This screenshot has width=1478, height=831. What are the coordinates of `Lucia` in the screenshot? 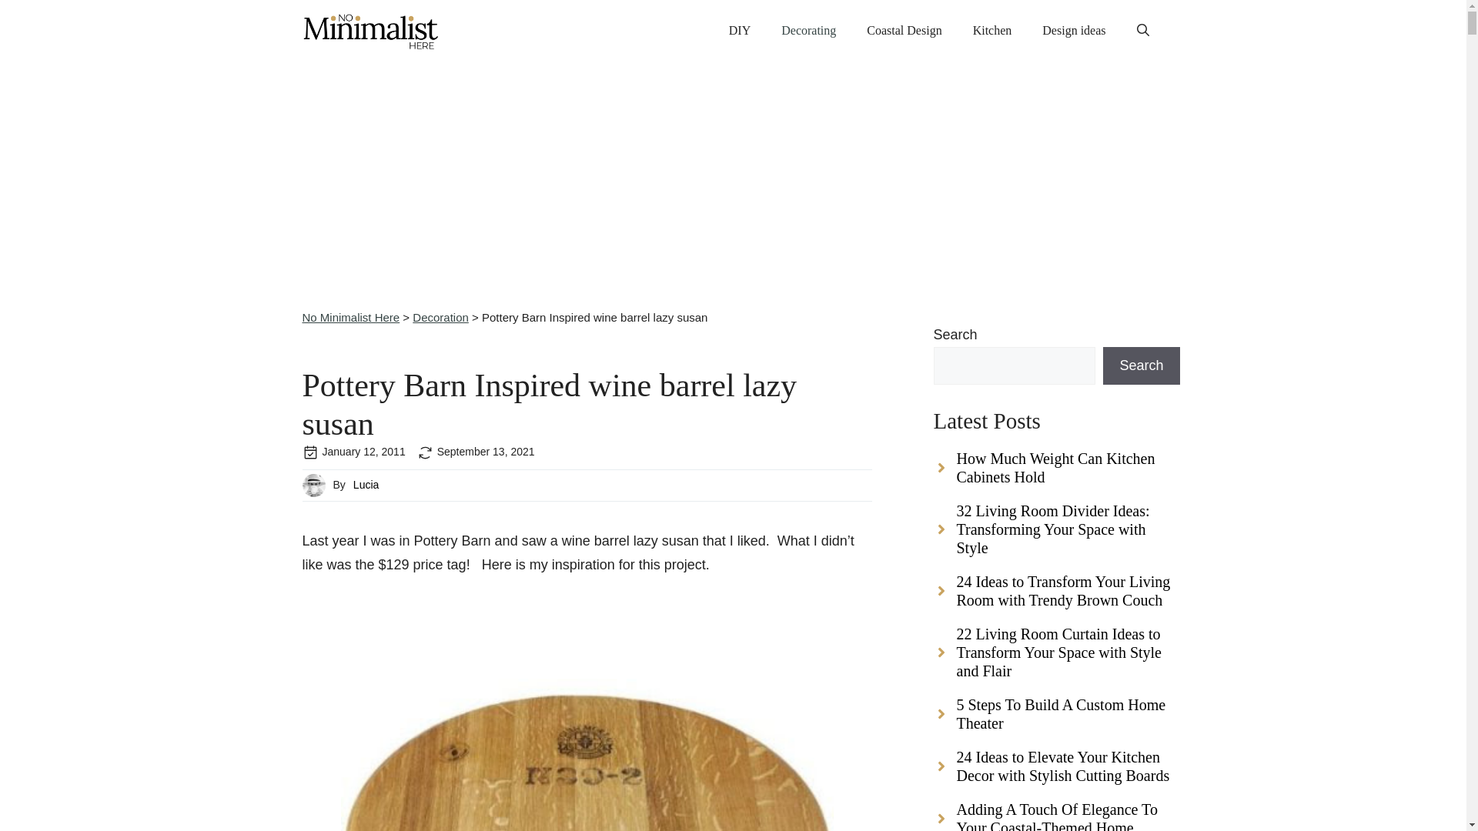 It's located at (365, 485).